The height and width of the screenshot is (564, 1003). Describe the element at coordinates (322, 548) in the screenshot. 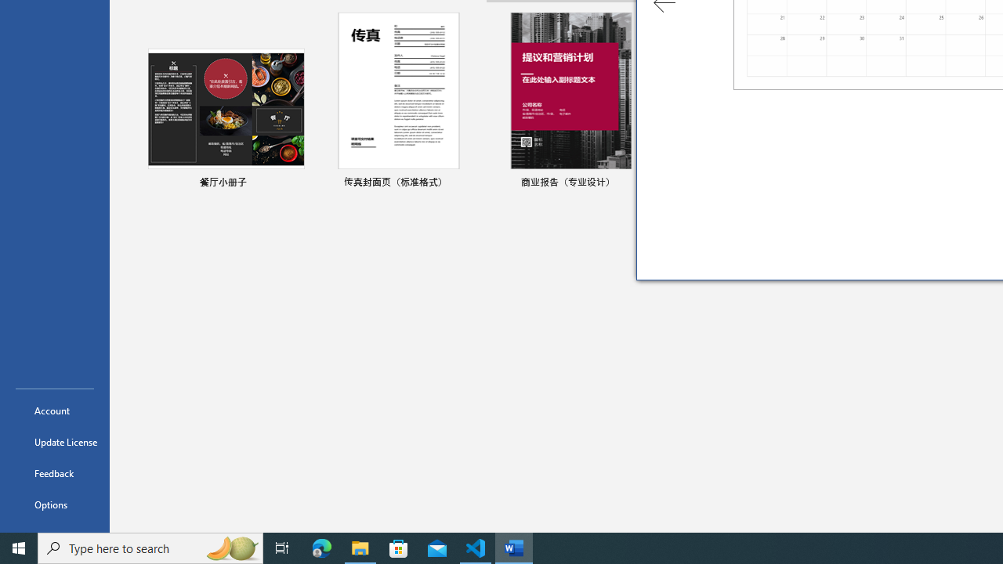

I see `Microsoft Edge` at that location.